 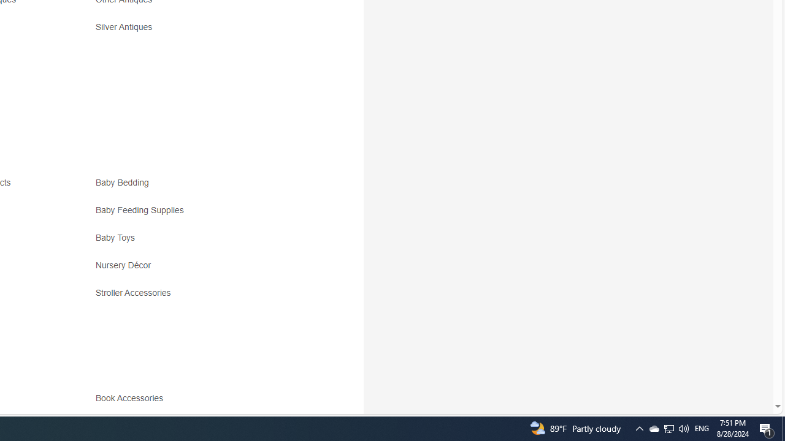 What do you see at coordinates (204, 214) in the screenshot?
I see `Baby Feeding Supplies` at bounding box center [204, 214].